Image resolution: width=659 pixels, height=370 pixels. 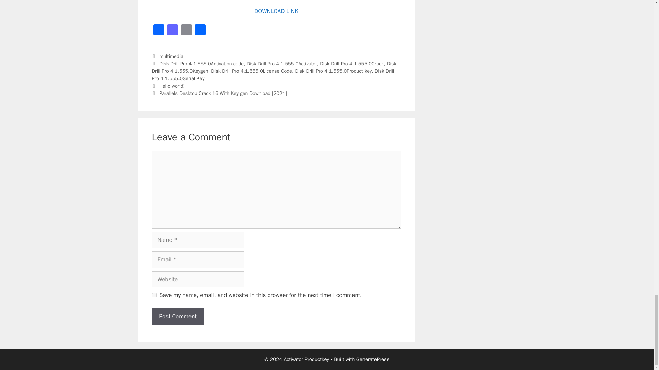 I want to click on Disk Drill Pro 4.1.555.0Keygen, so click(x=274, y=67).